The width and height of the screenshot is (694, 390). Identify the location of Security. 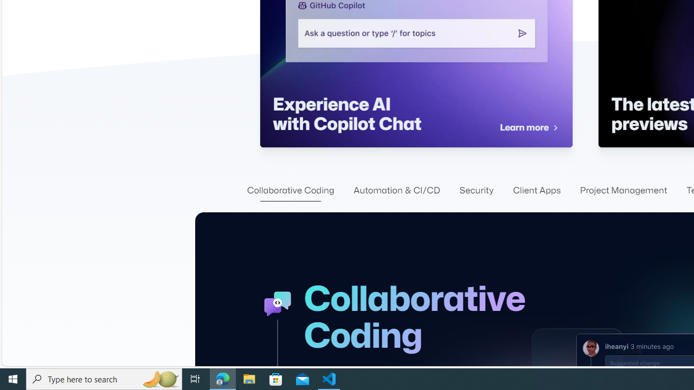
(477, 191).